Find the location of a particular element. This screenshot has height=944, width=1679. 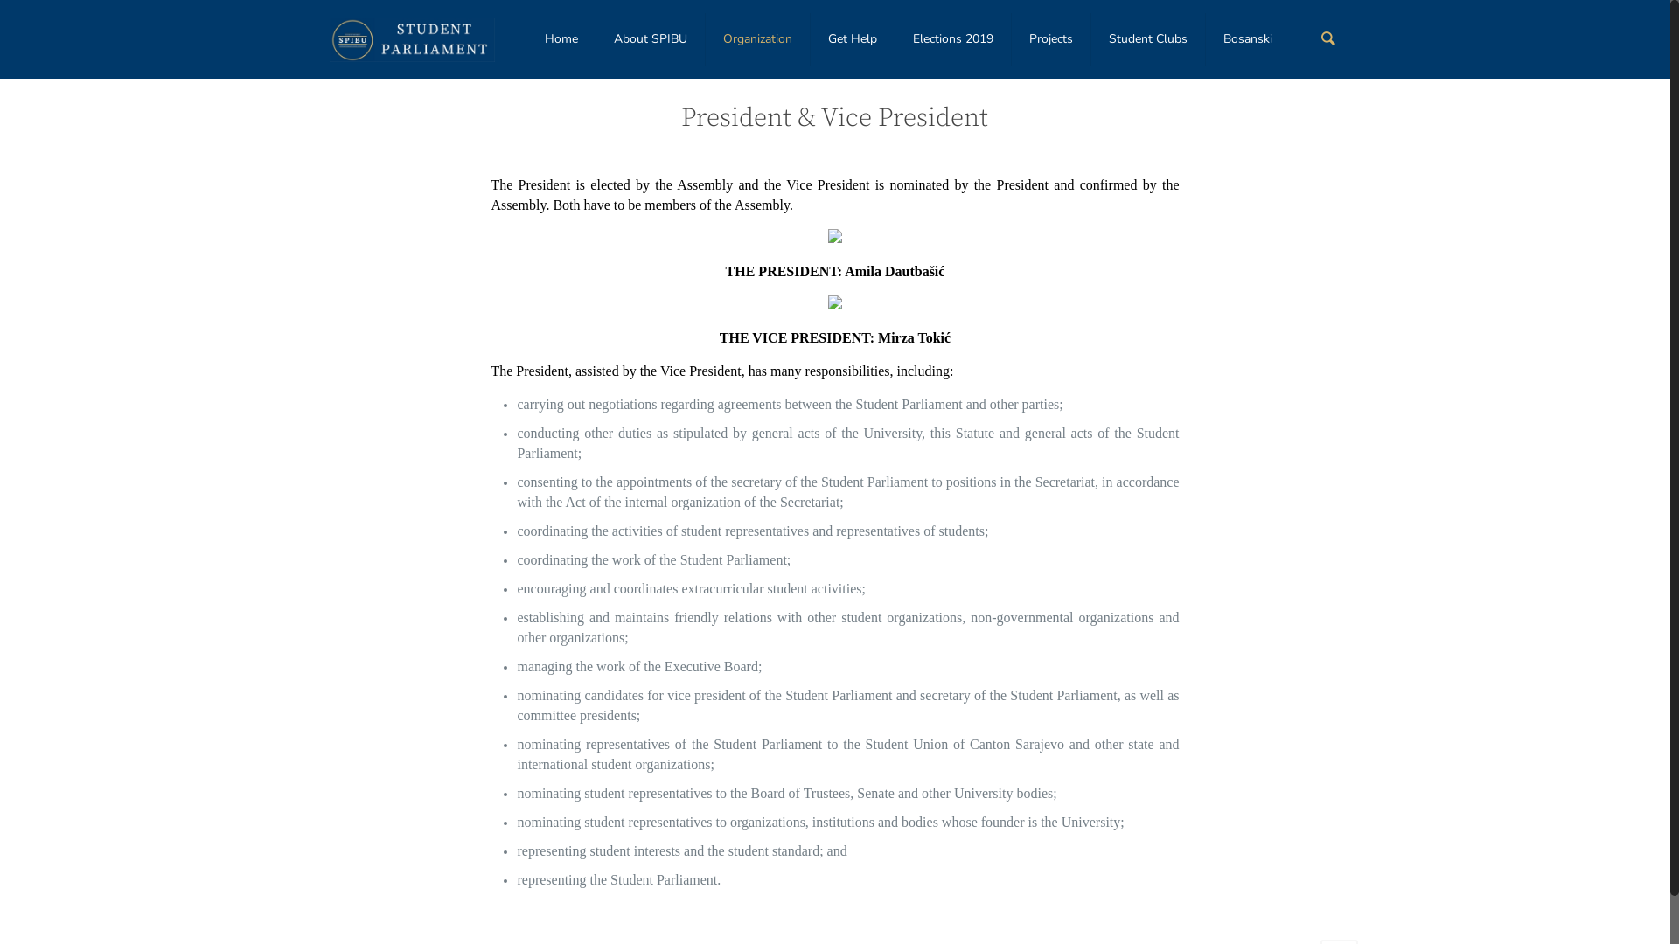

Get Help is located at coordinates (853, 39).